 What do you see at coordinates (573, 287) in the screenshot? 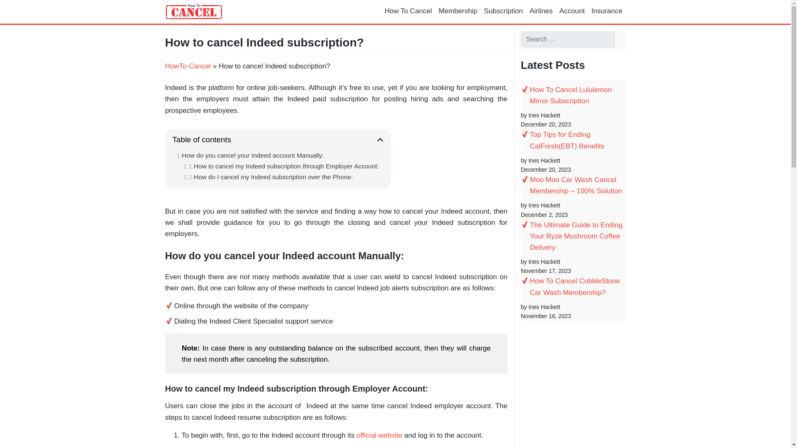
I see `How To Cancel CobbleStone Car Wash Membership?` at bounding box center [573, 287].